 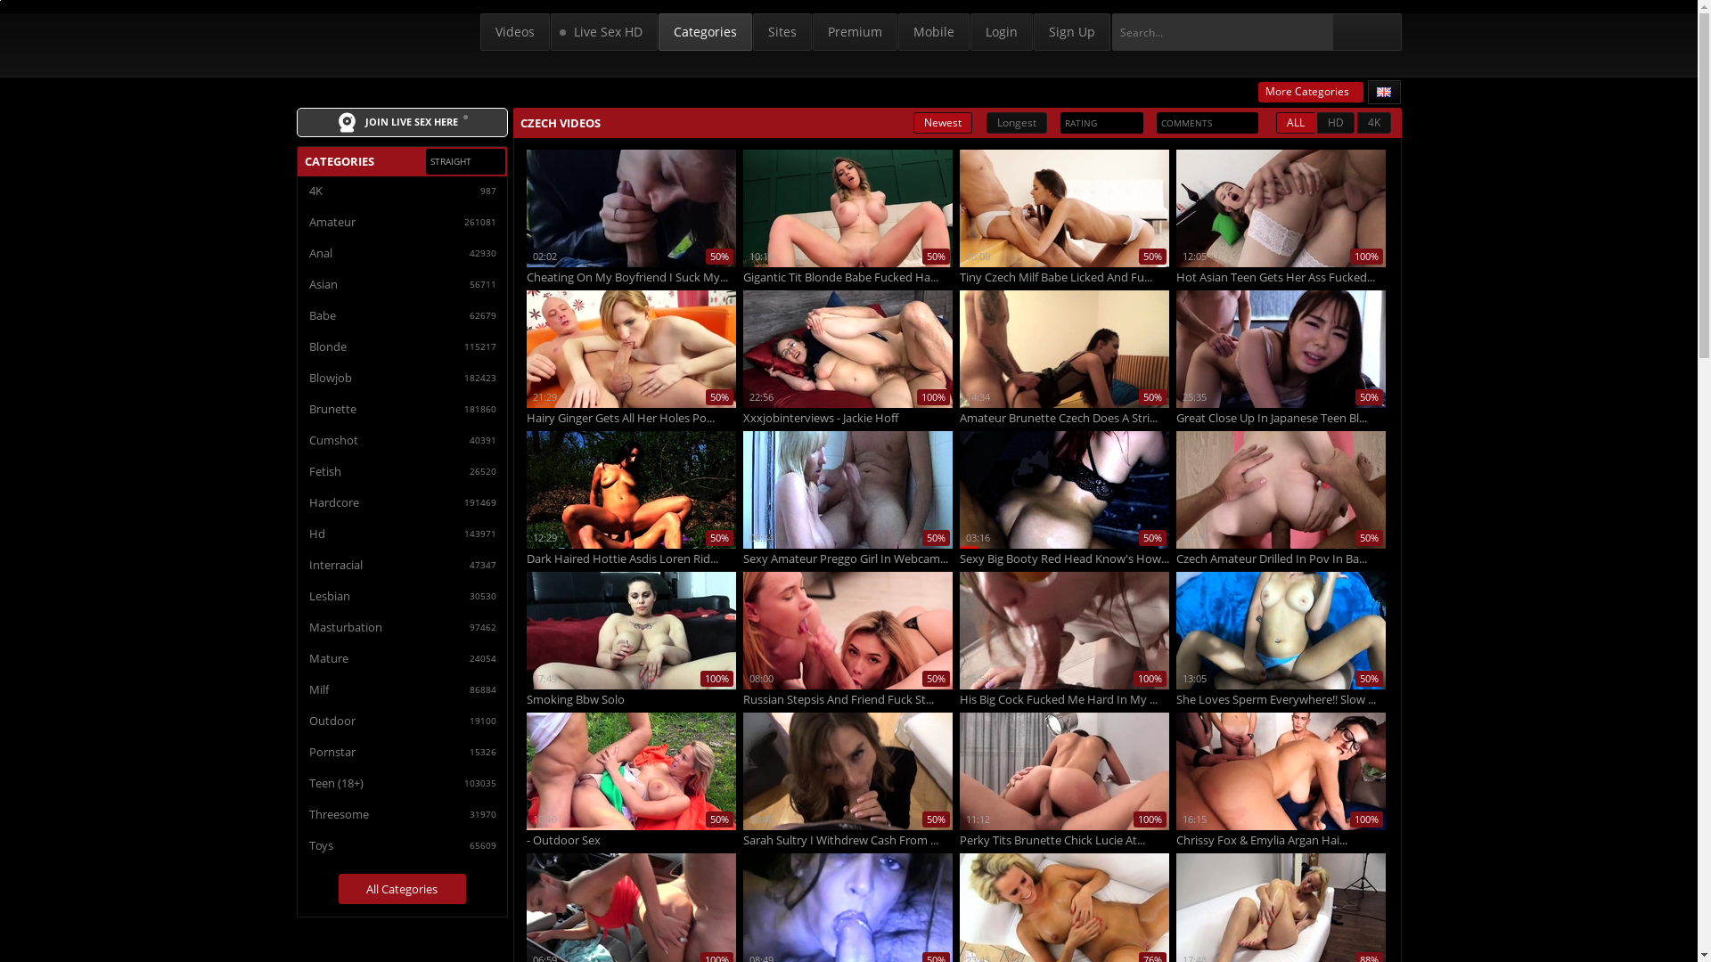 What do you see at coordinates (848, 700) in the screenshot?
I see `Russian Stepsis And Friend Fuck St...` at bounding box center [848, 700].